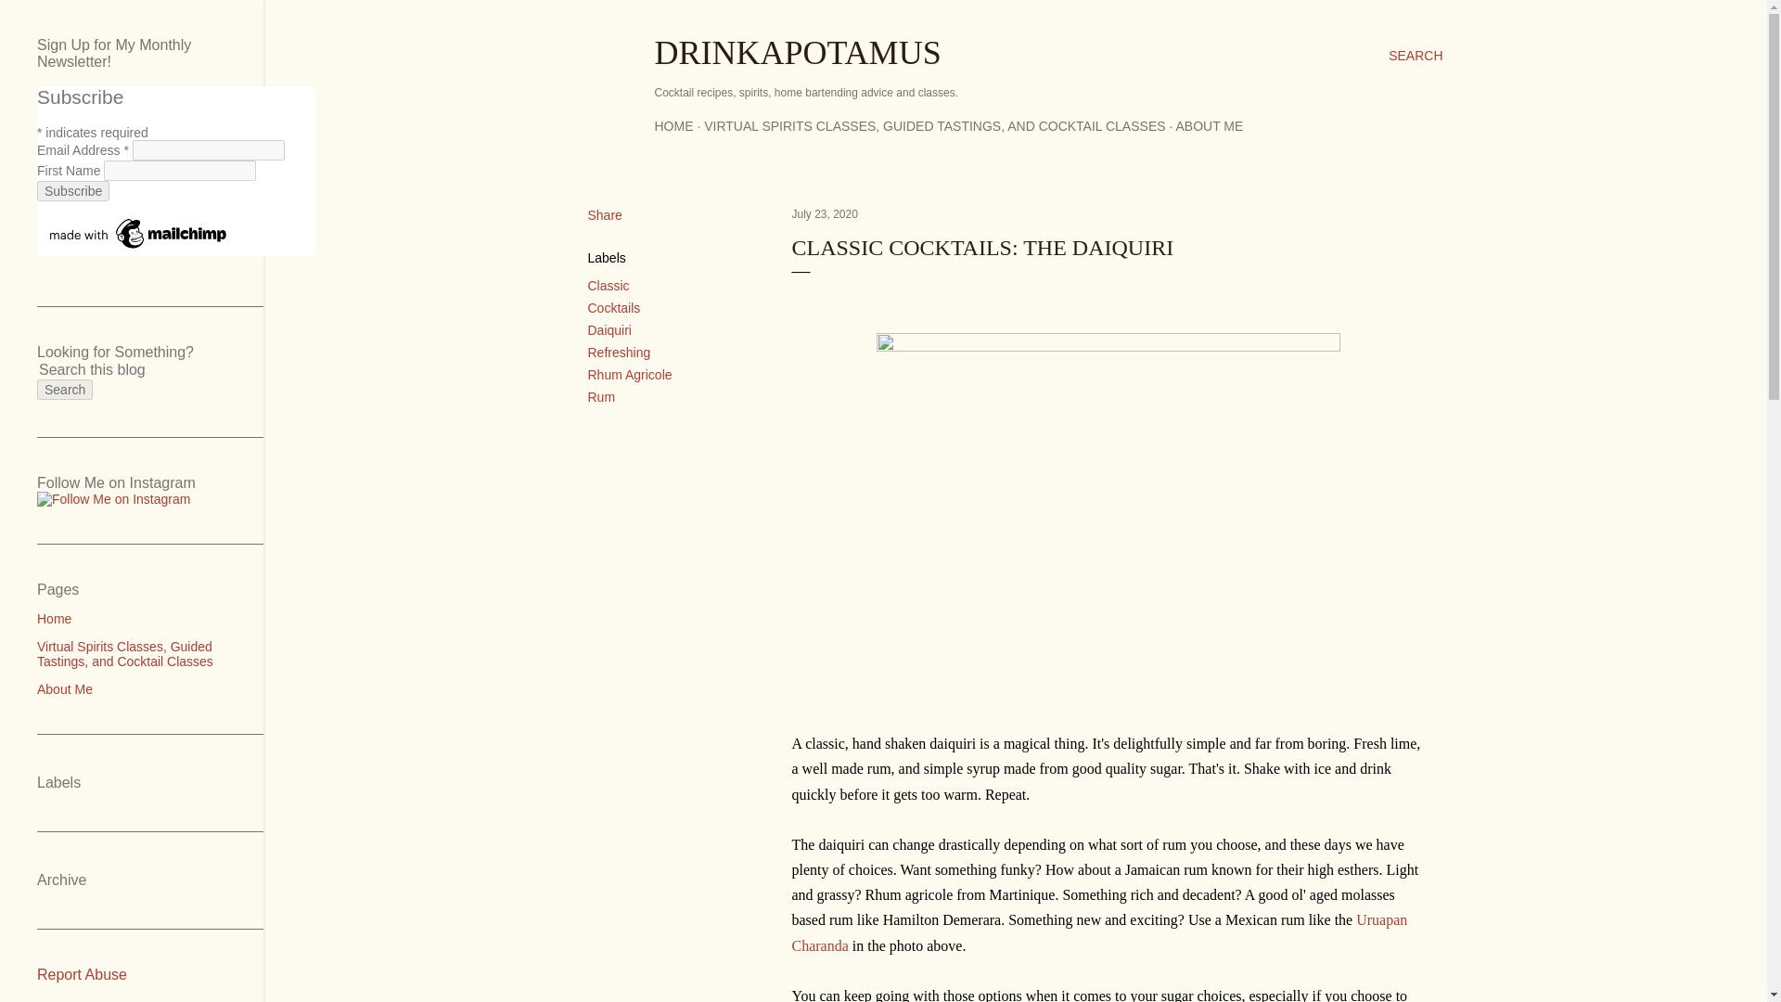 This screenshot has height=1002, width=1781. Describe the element at coordinates (674, 126) in the screenshot. I see `HOME` at that location.